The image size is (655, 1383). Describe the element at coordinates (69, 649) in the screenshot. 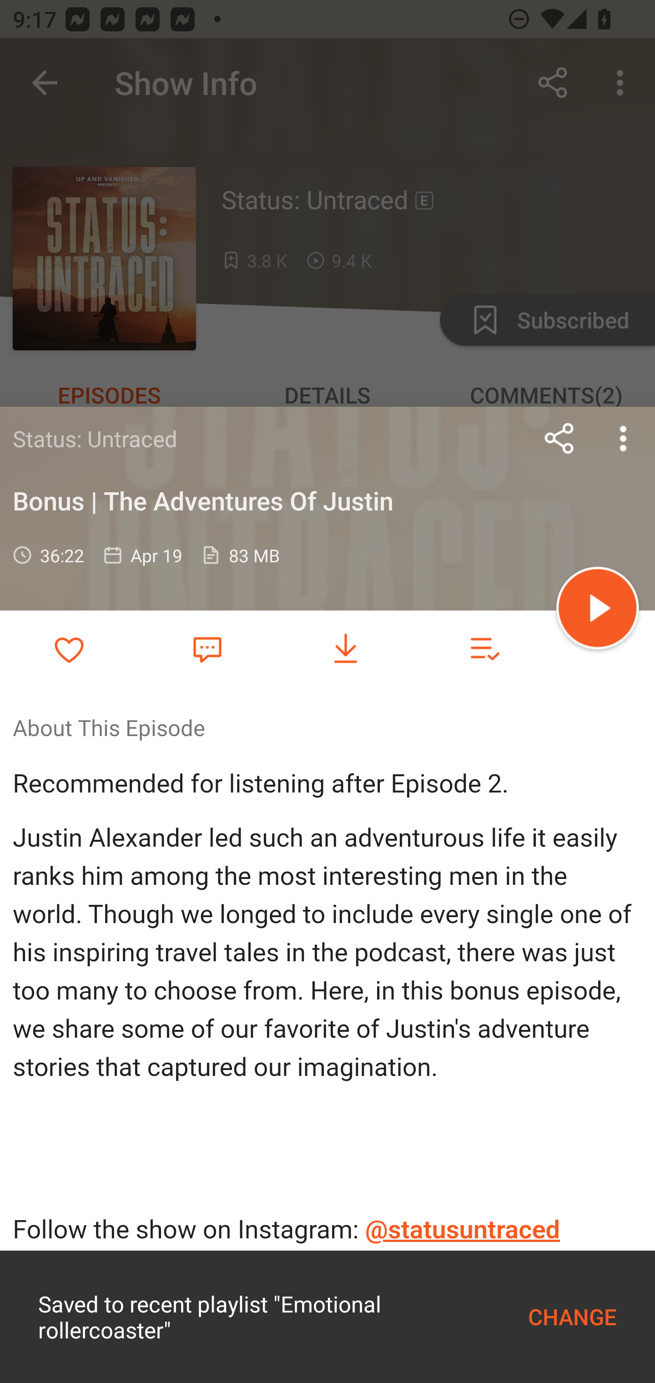

I see `Add to Favorites` at that location.